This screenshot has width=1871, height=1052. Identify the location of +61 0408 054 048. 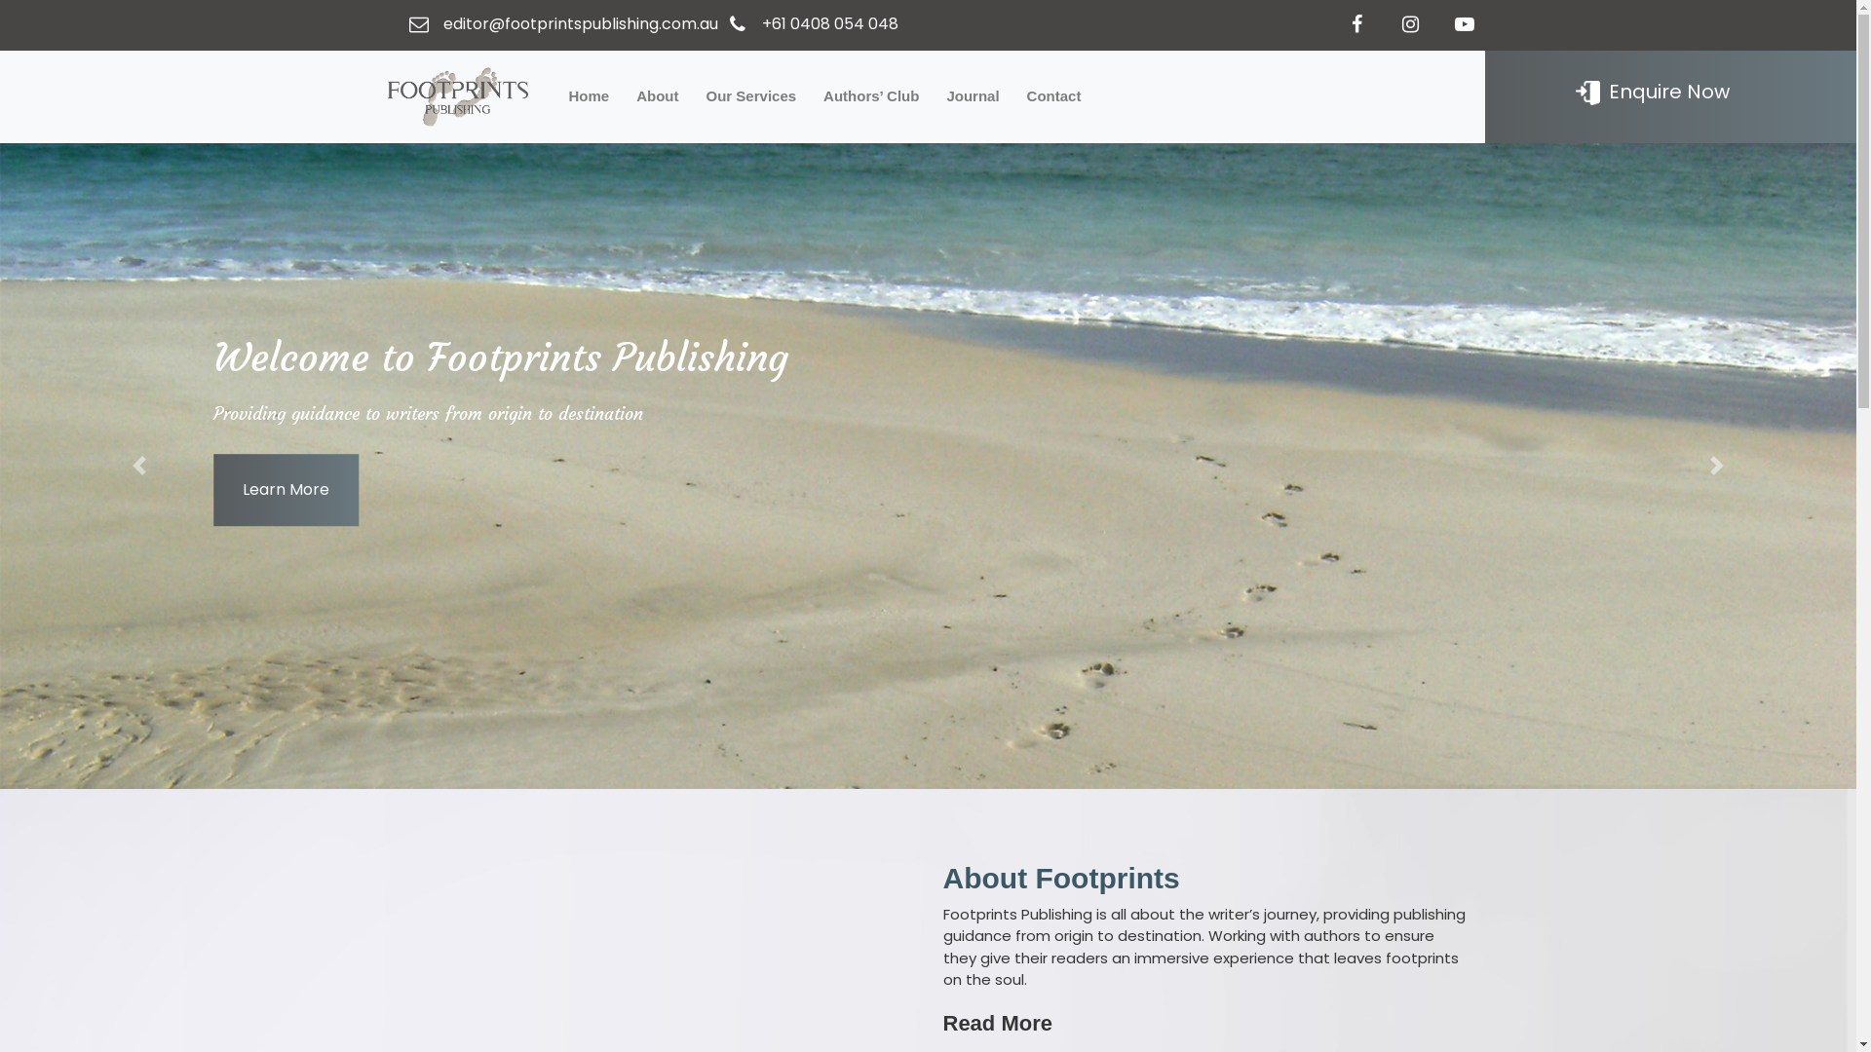
(830, 23).